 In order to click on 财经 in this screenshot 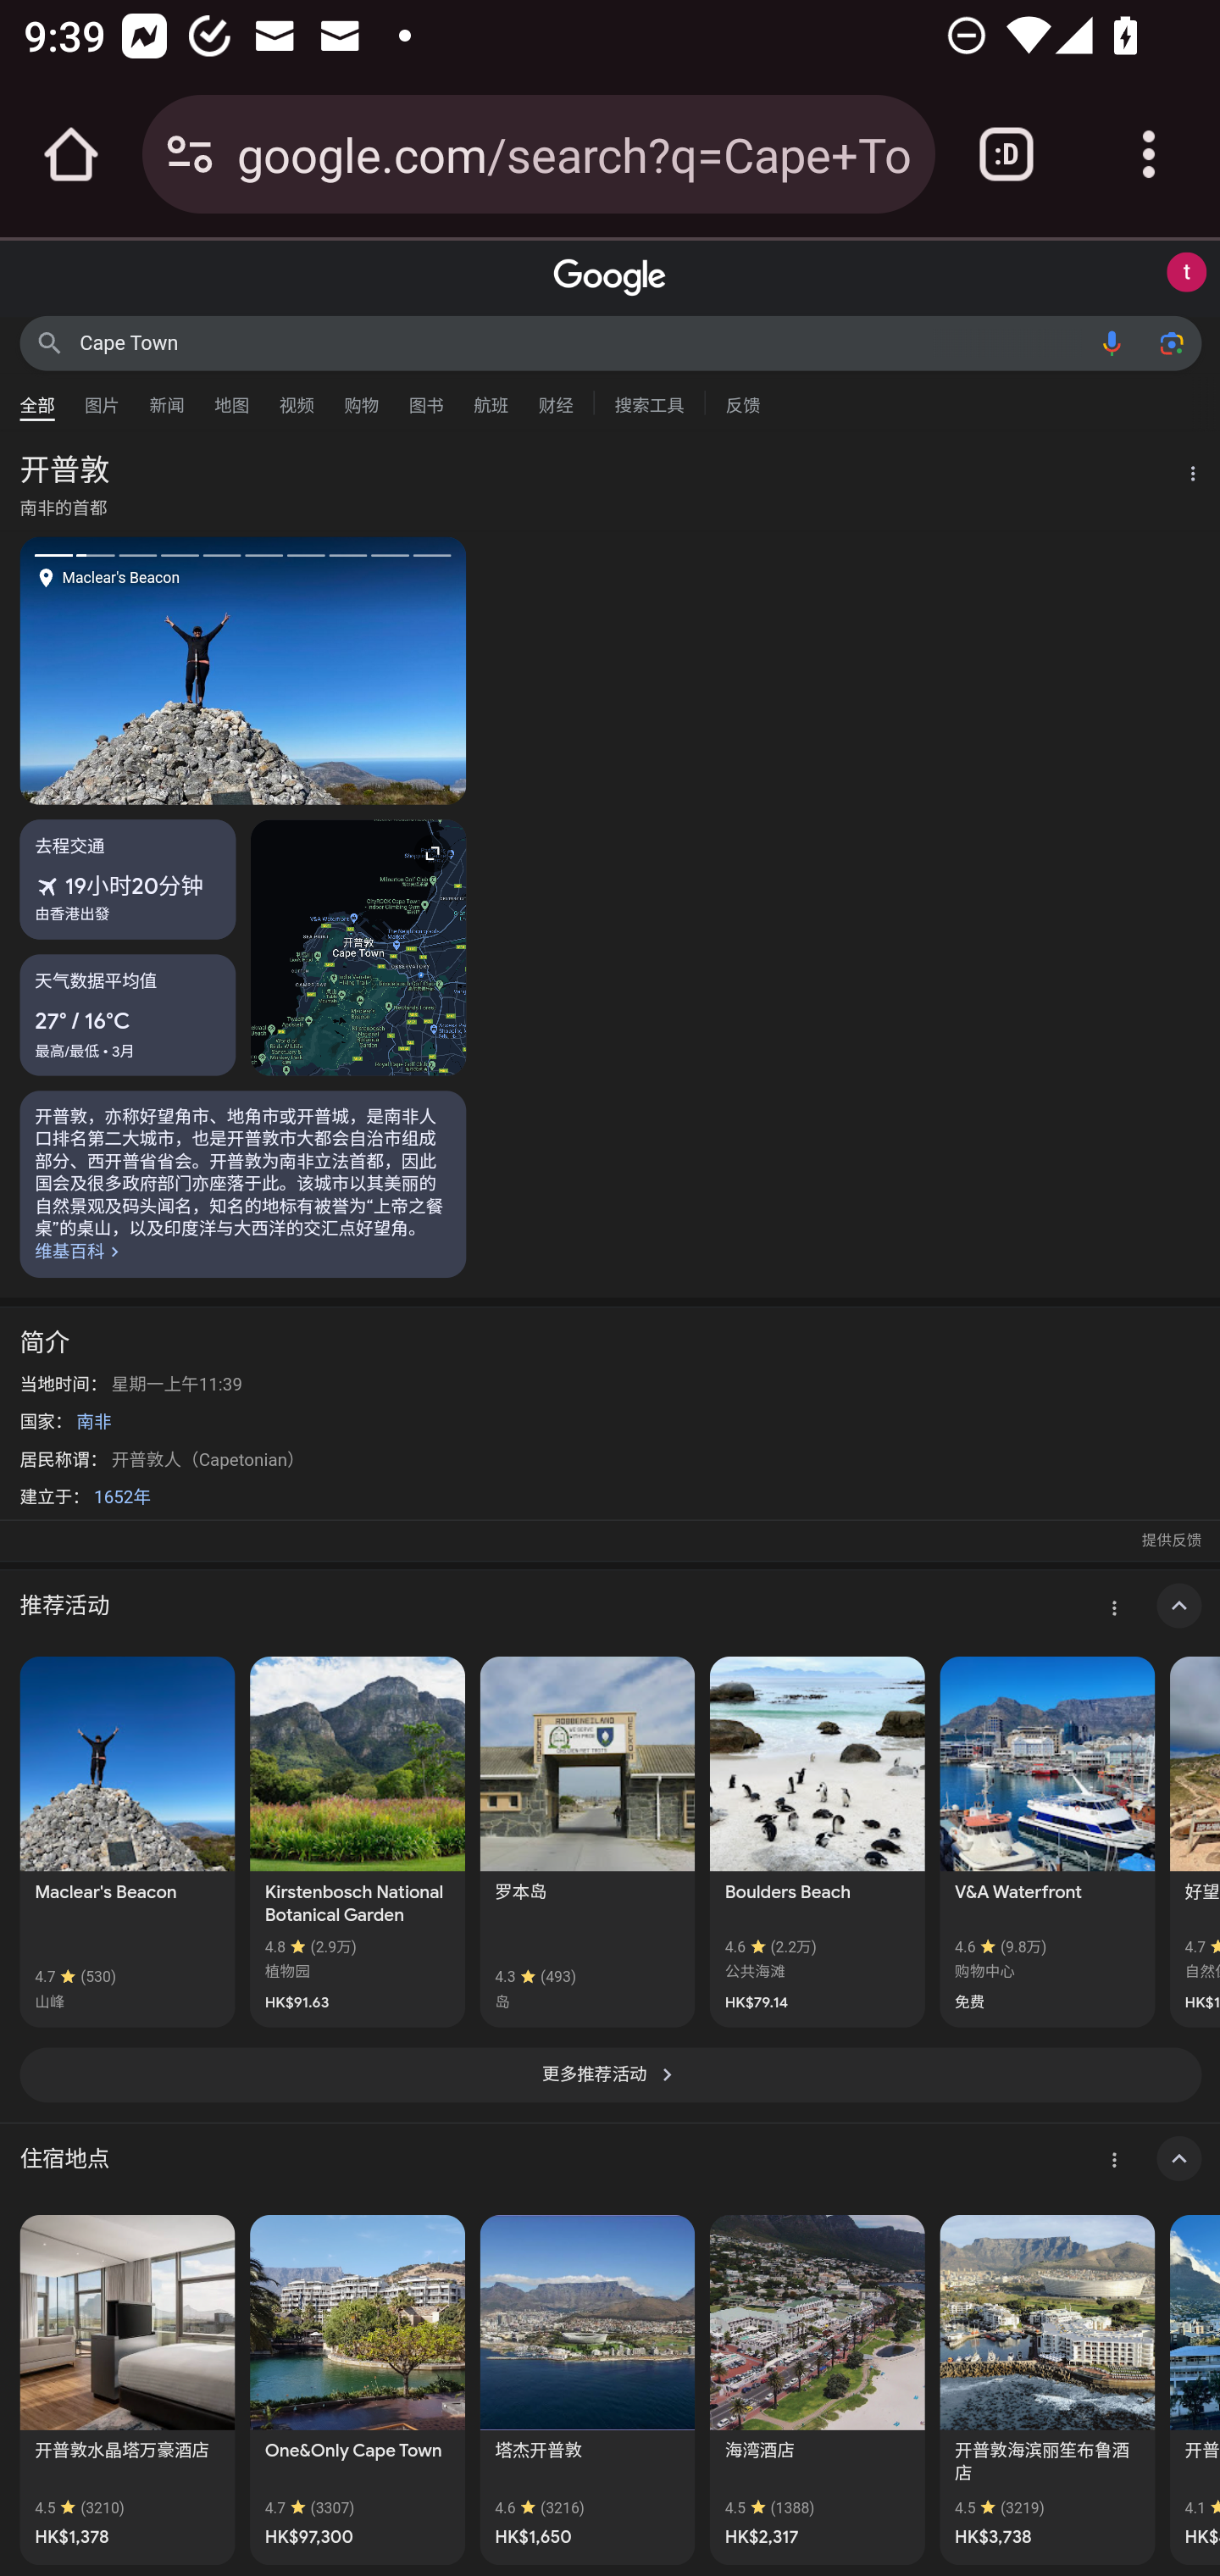, I will do `click(556, 397)`.